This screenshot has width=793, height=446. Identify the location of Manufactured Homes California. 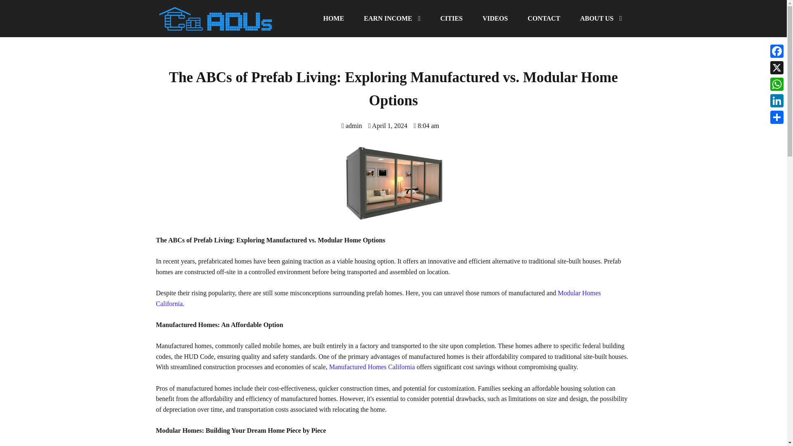
(372, 367).